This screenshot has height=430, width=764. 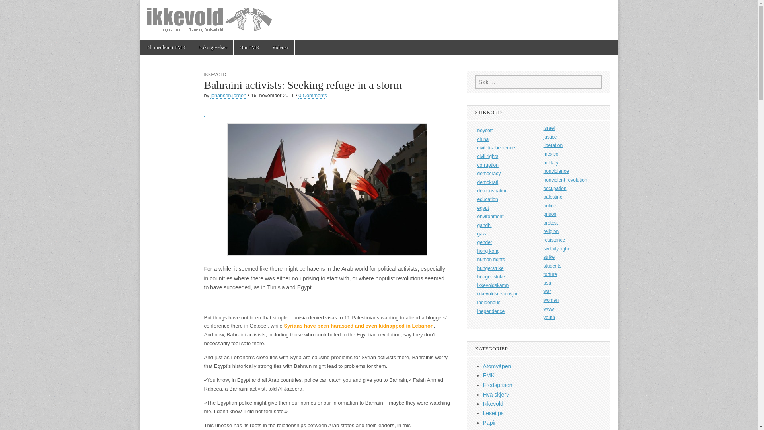 What do you see at coordinates (212, 47) in the screenshot?
I see `Bokutgivelser` at bounding box center [212, 47].